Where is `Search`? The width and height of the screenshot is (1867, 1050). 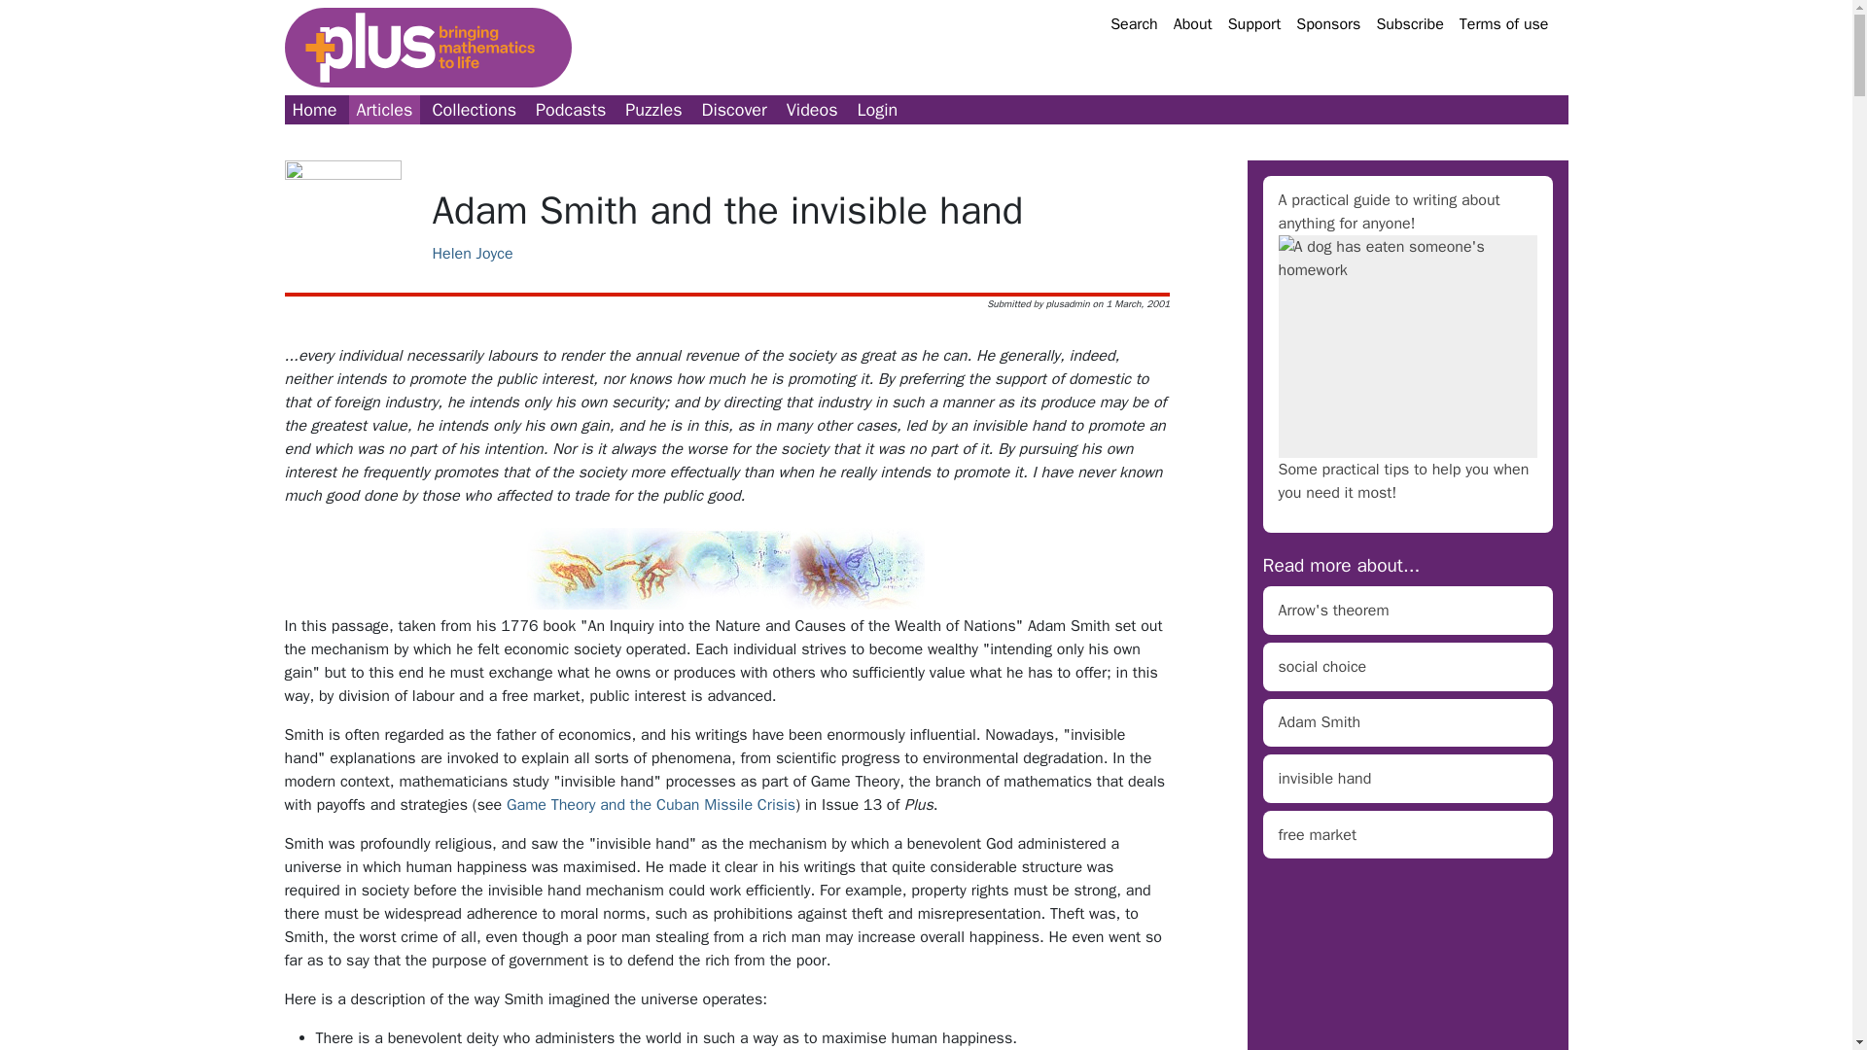 Search is located at coordinates (1134, 23).